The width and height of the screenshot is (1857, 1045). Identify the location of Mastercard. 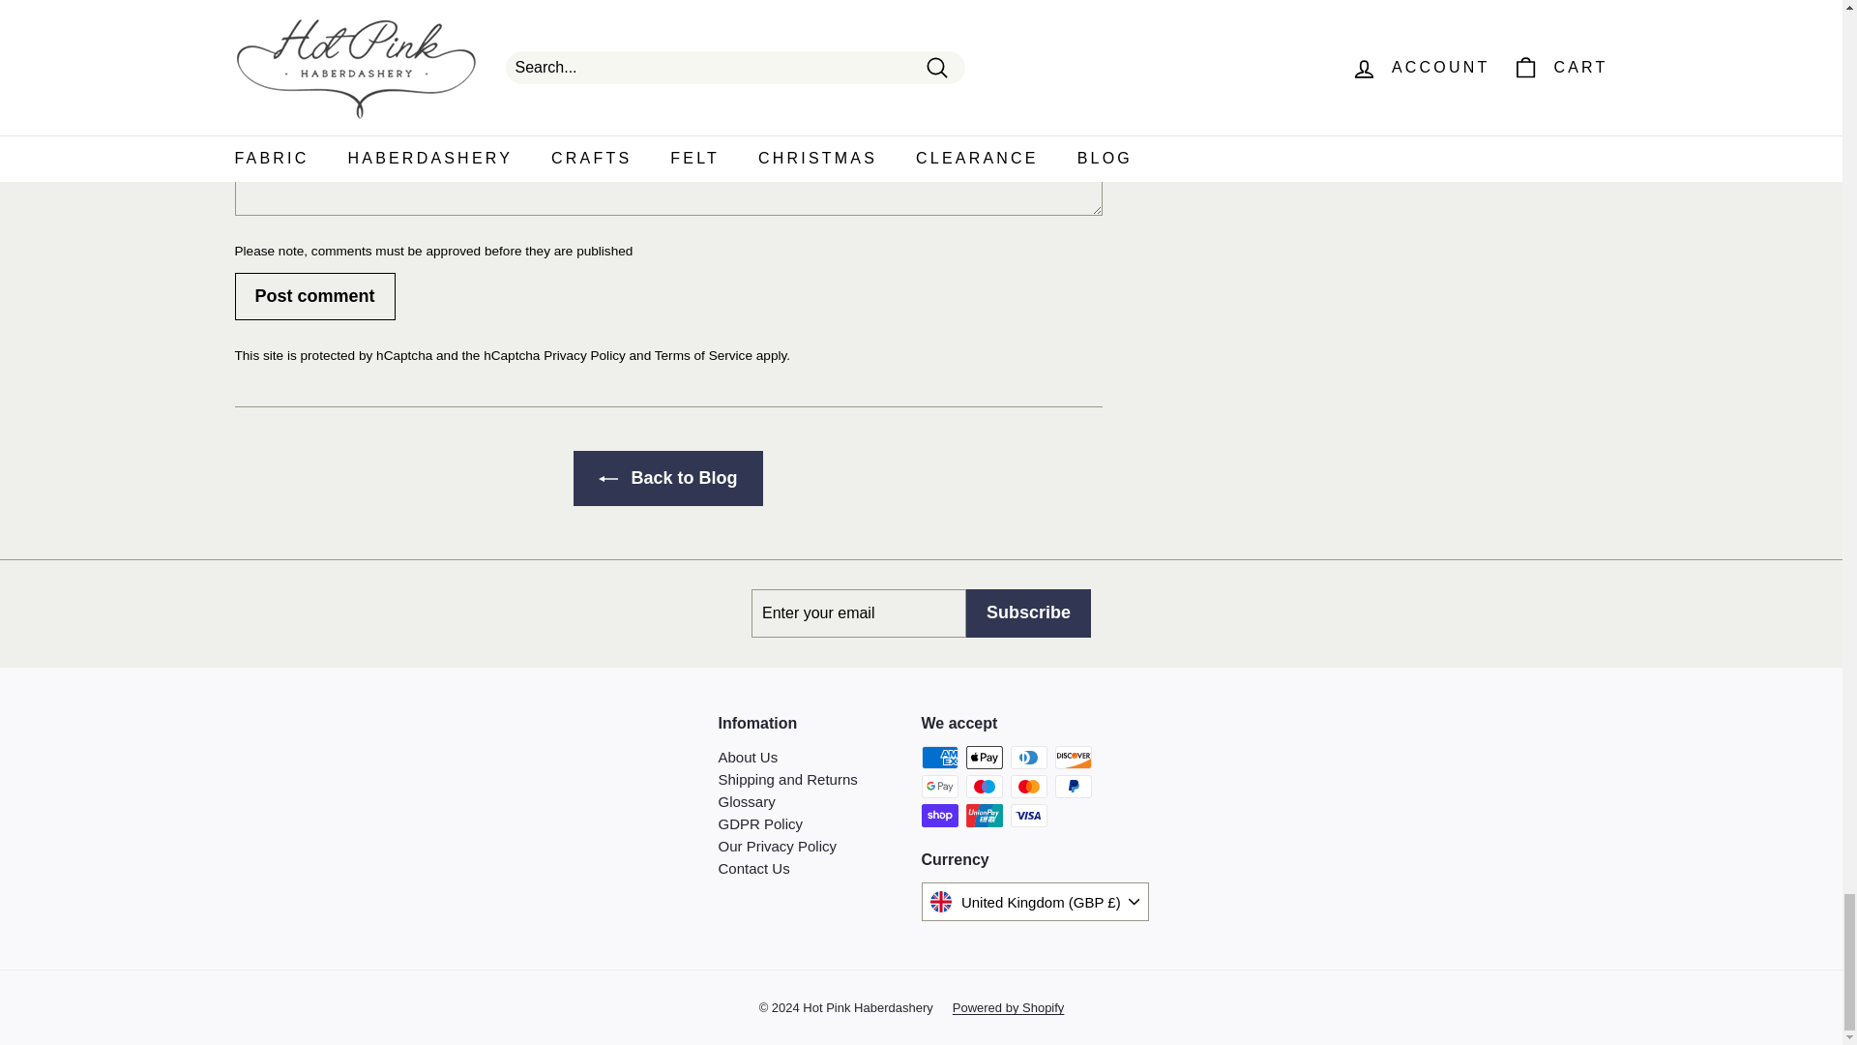
(1028, 787).